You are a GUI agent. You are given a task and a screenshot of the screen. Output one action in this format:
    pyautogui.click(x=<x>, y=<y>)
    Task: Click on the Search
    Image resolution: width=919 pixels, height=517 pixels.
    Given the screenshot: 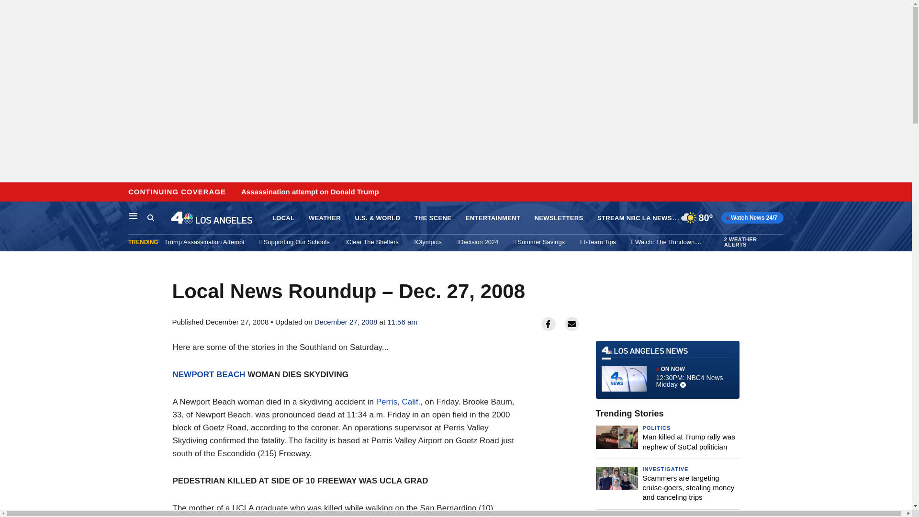 What is the action you would take?
    pyautogui.click(x=150, y=217)
    